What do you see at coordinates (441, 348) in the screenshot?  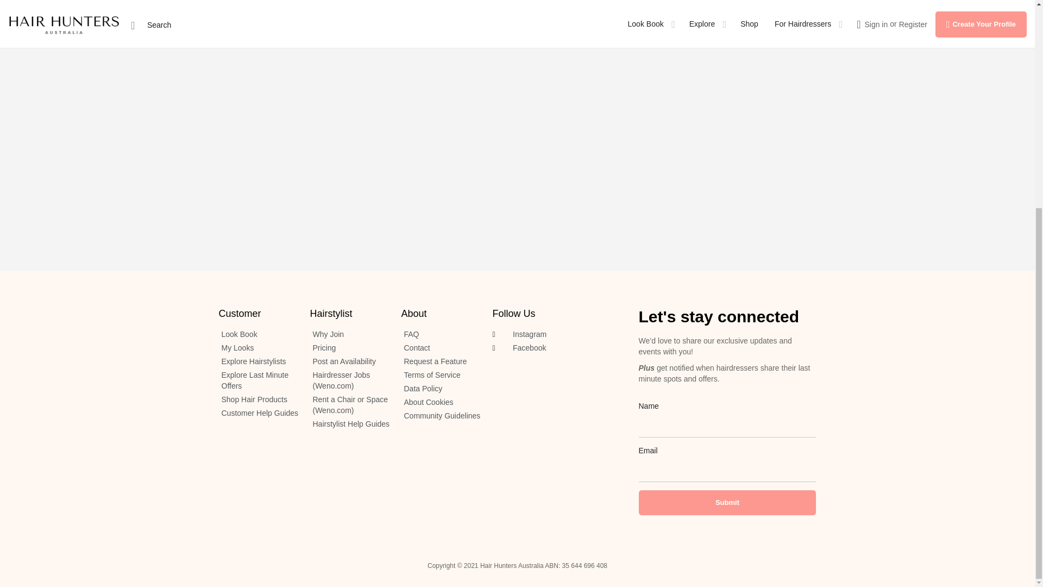 I see `Contact` at bounding box center [441, 348].